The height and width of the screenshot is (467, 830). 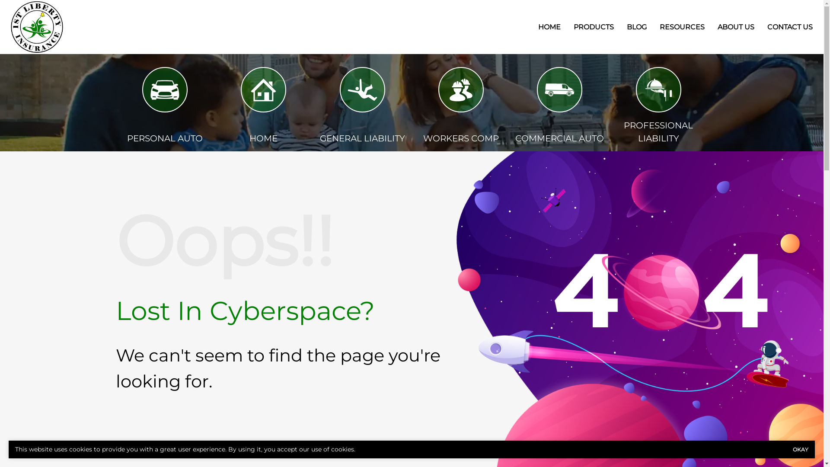 What do you see at coordinates (801, 450) in the screenshot?
I see `OKAY` at bounding box center [801, 450].